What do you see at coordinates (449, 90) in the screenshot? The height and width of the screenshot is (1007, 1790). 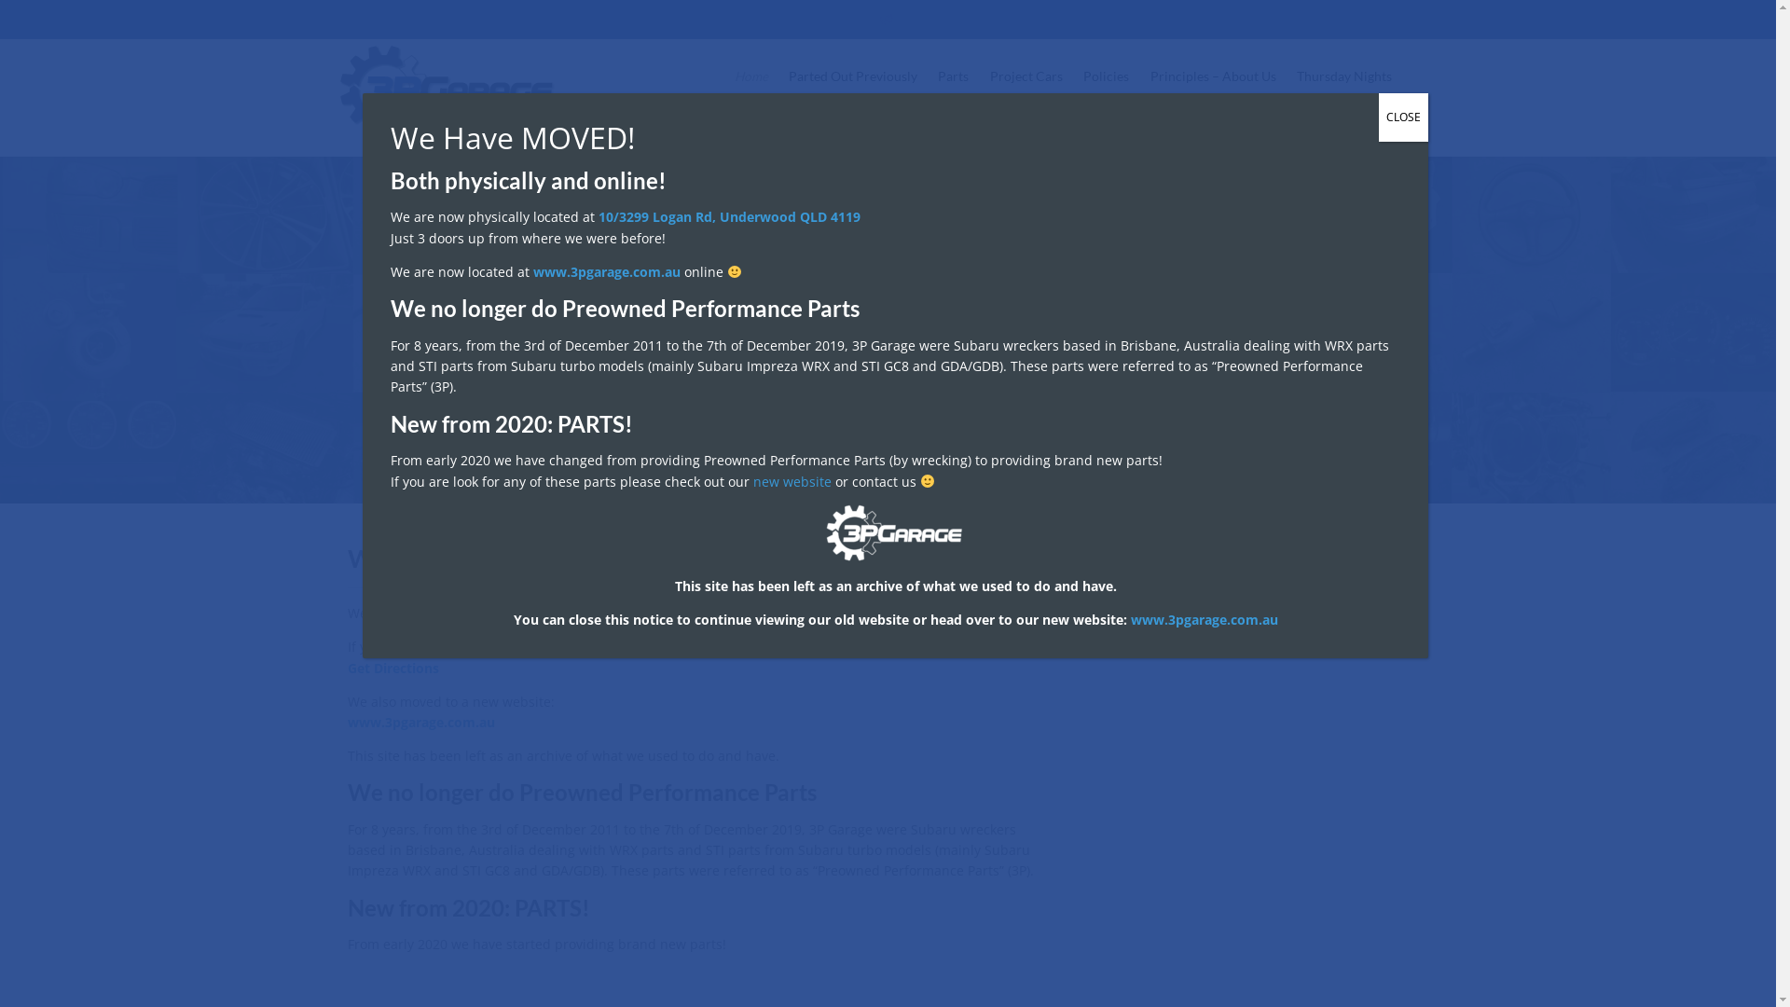 I see `3P Garage` at bounding box center [449, 90].